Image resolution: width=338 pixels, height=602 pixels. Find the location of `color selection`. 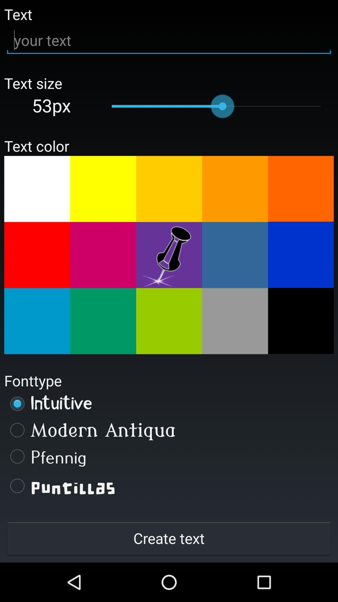

color selection is located at coordinates (103, 255).